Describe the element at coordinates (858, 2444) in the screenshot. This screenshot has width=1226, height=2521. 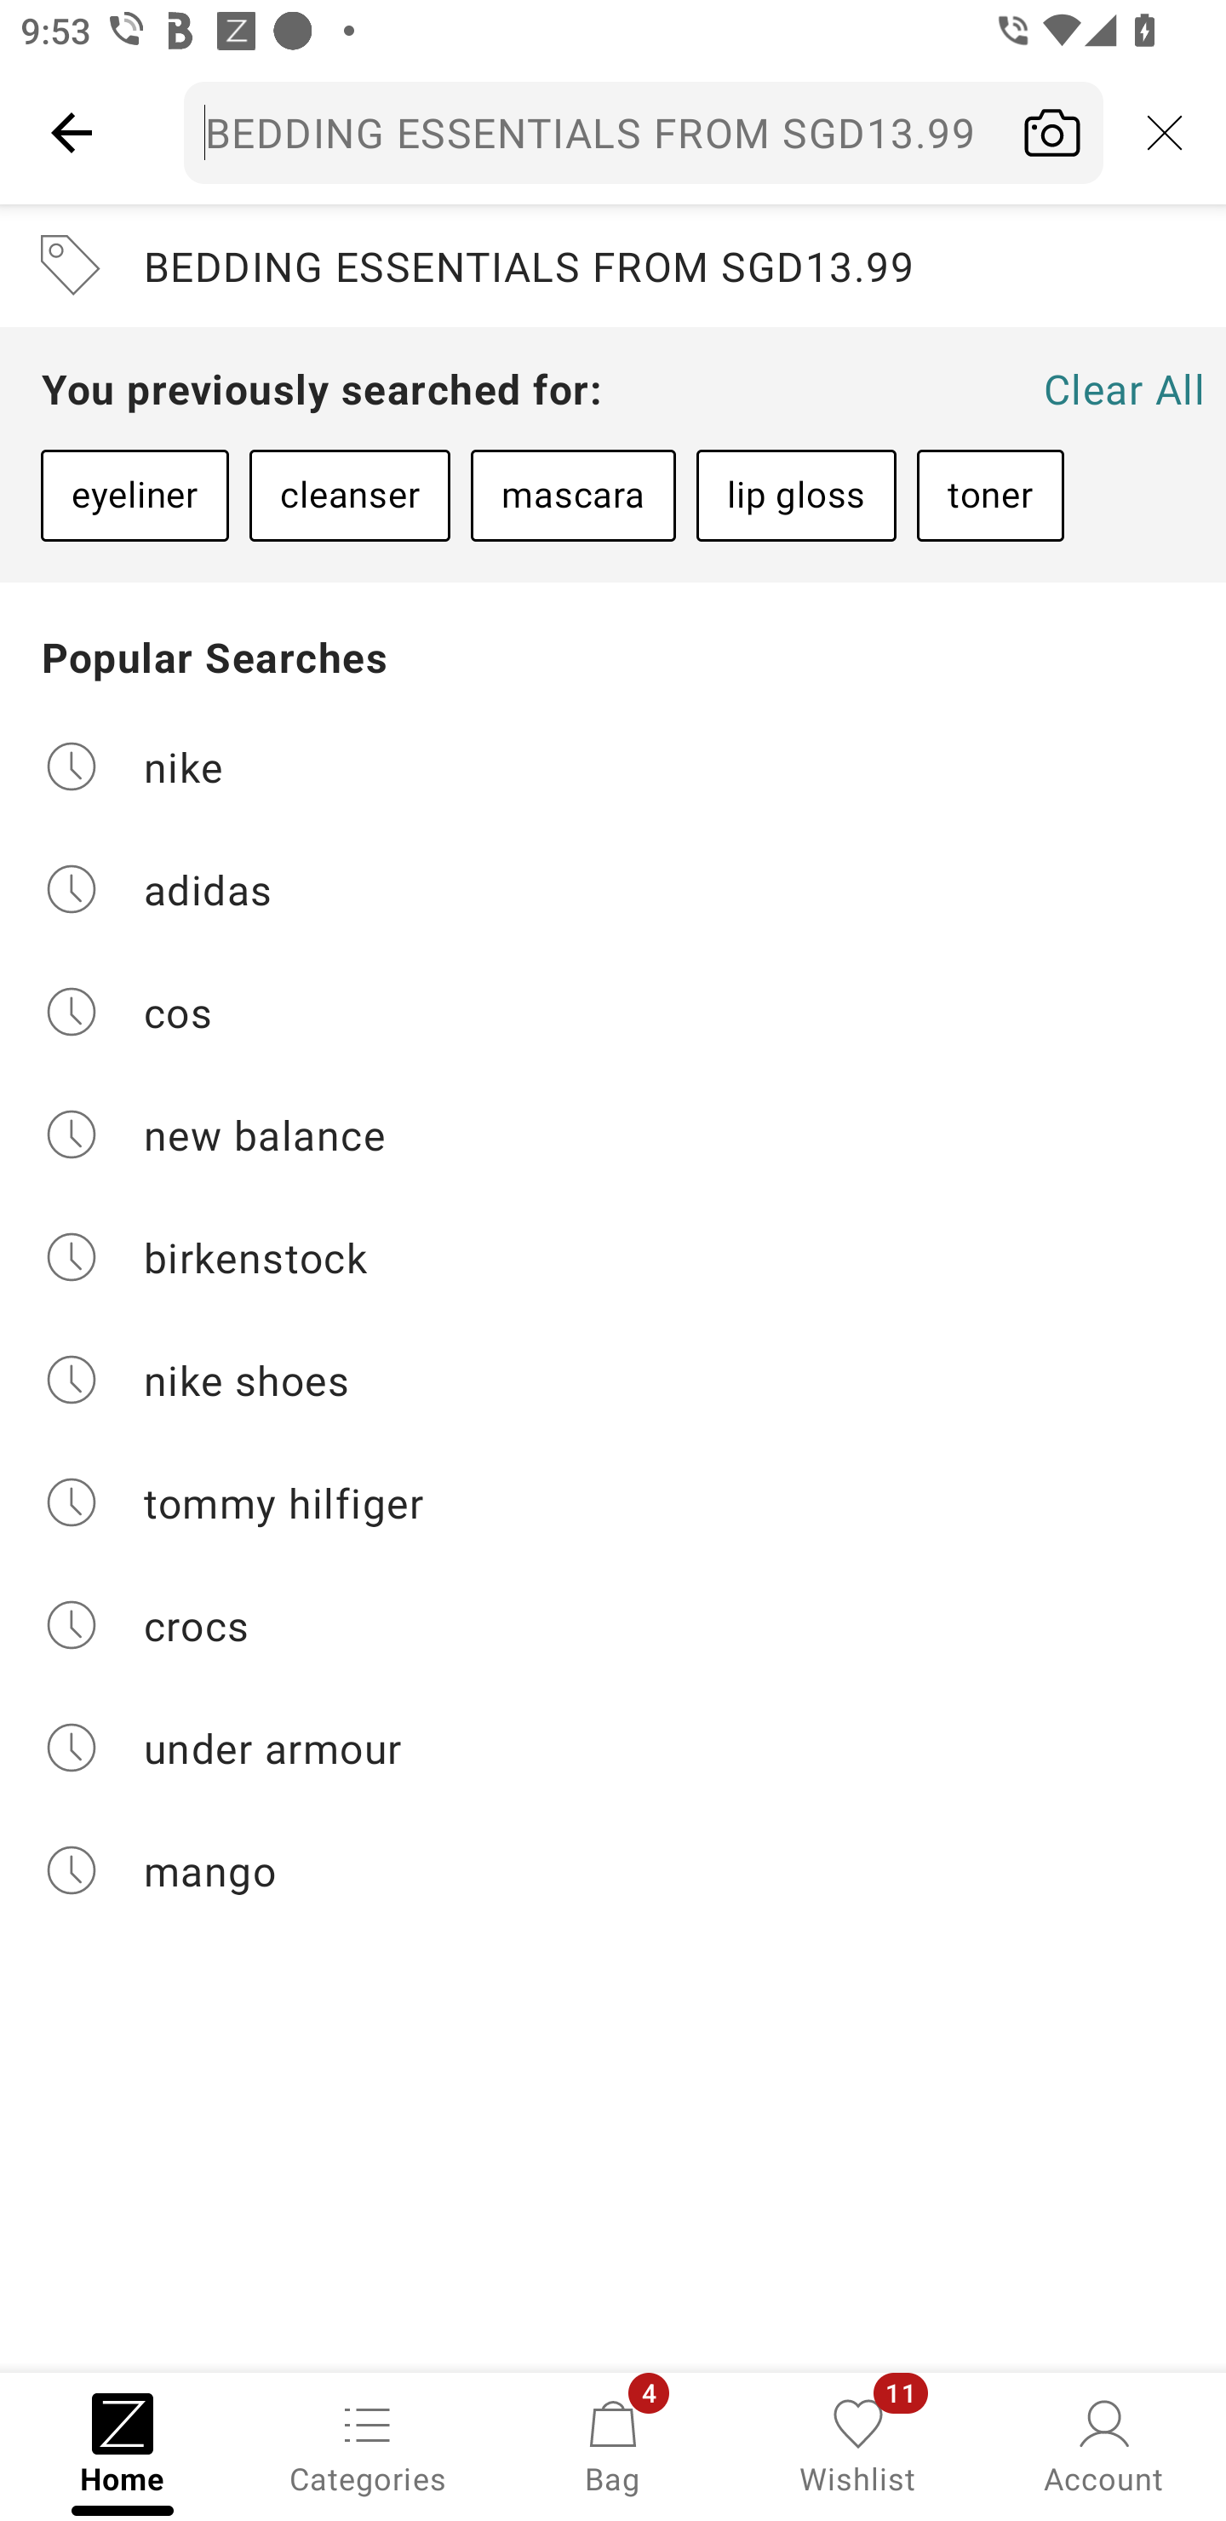
I see `Wishlist, 11 new notifications Wishlist` at that location.